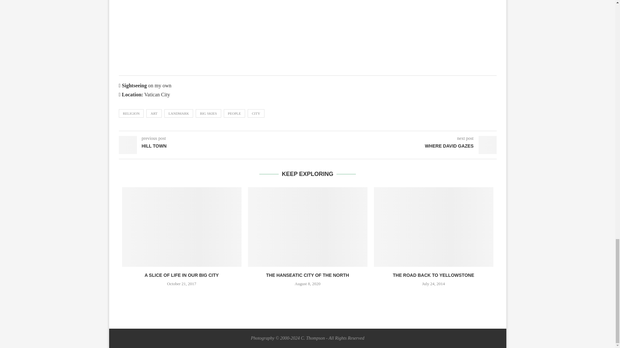 The image size is (620, 348). Describe the element at coordinates (433, 227) in the screenshot. I see `The Road Back to Yellowstone` at that location.